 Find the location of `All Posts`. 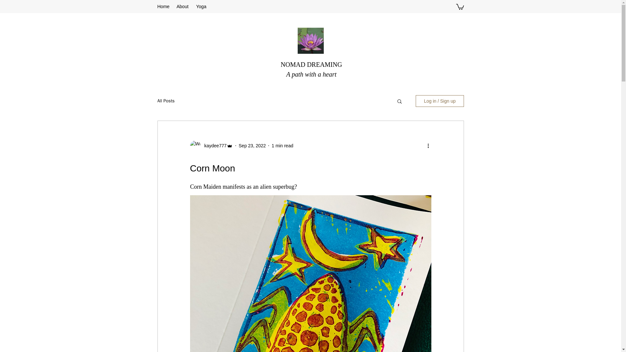

All Posts is located at coordinates (166, 101).